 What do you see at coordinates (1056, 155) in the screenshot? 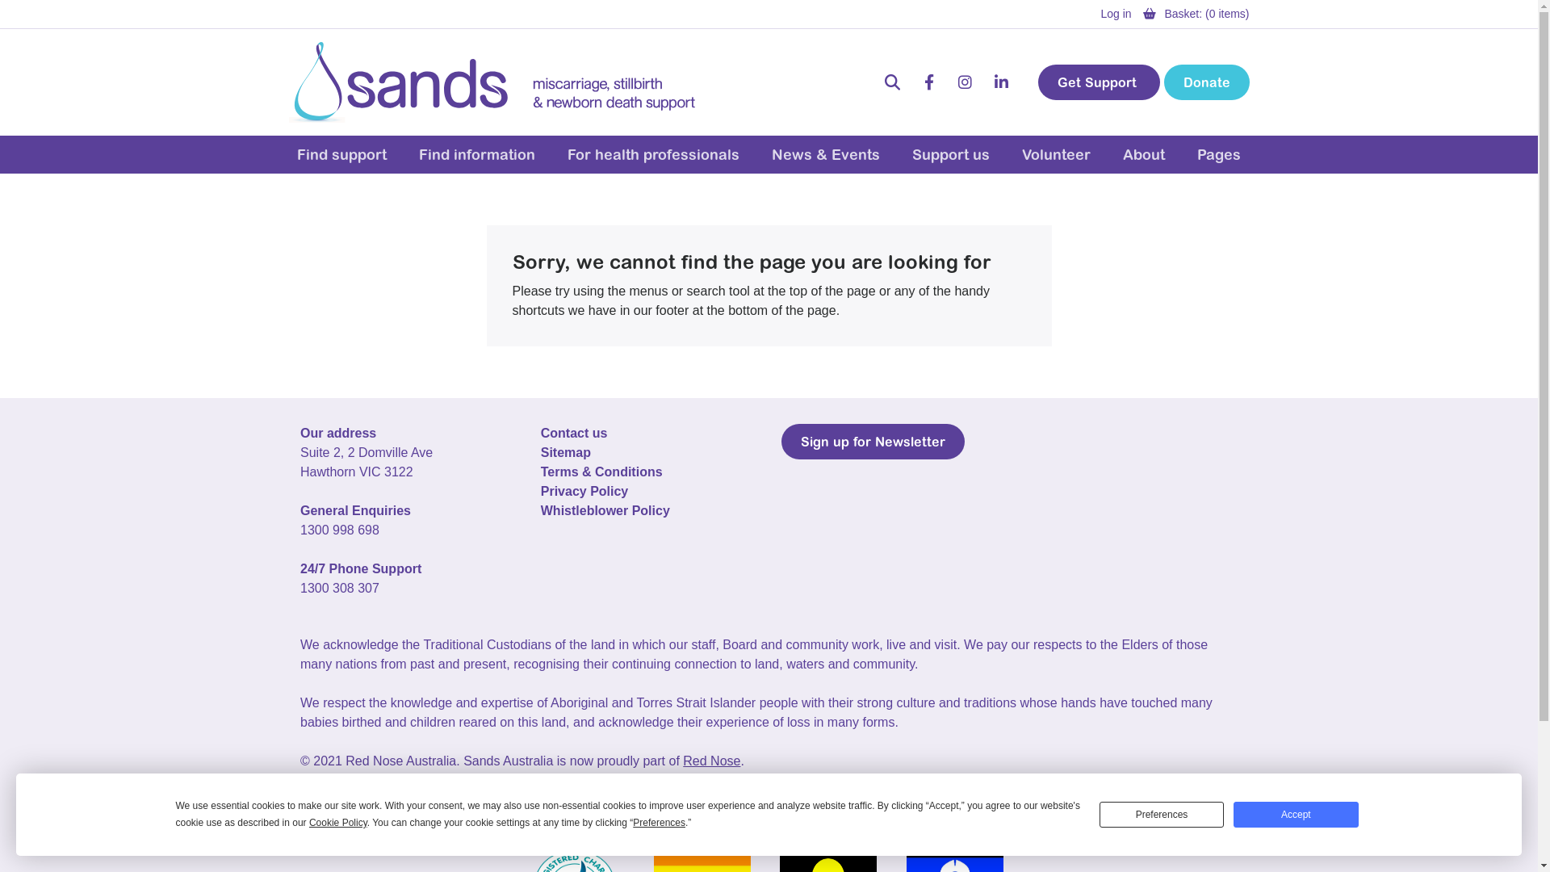
I see `Volunteer` at bounding box center [1056, 155].